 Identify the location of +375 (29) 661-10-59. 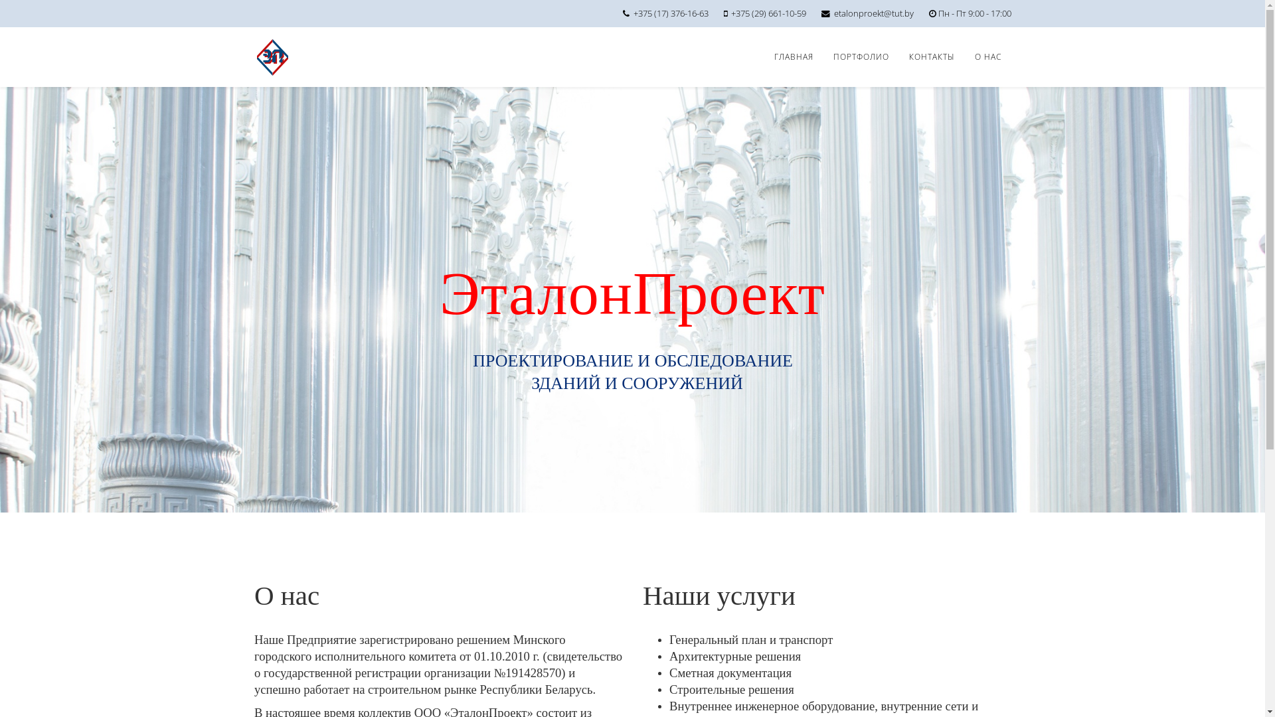
(768, 13).